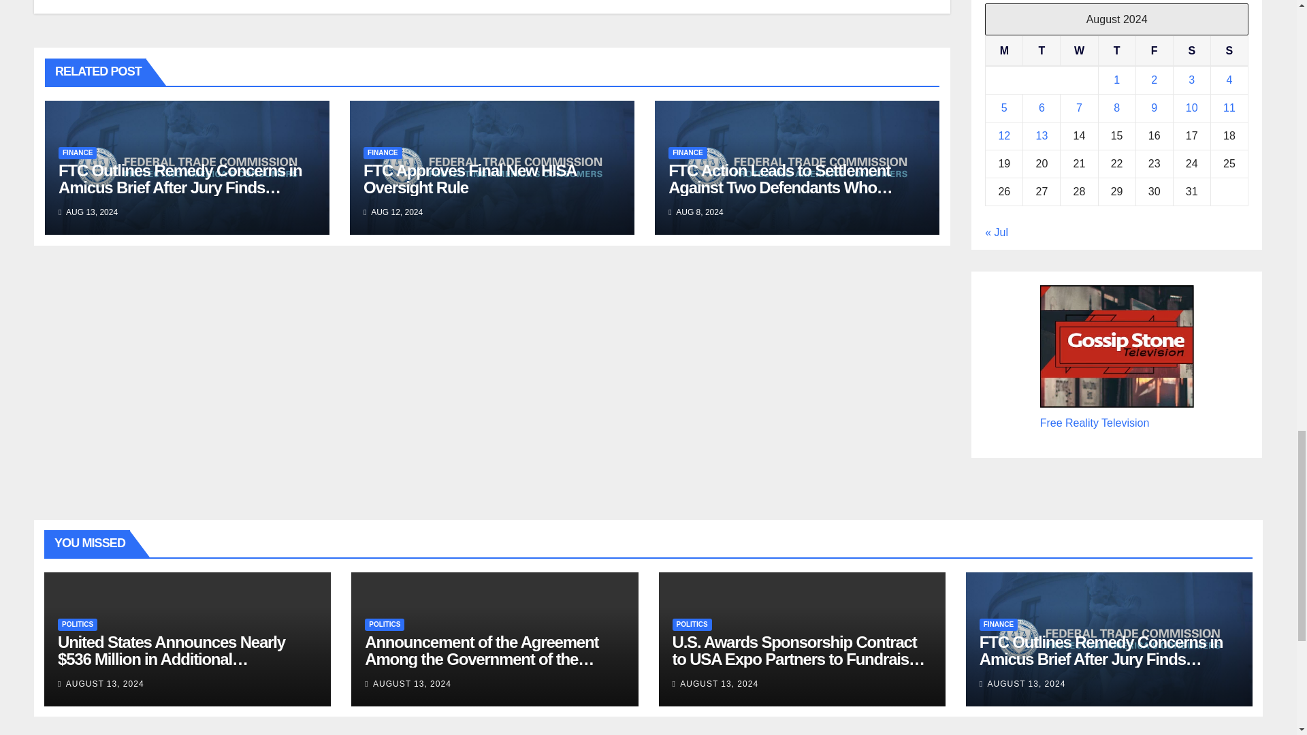 This screenshot has height=735, width=1307. Describe the element at coordinates (470, 178) in the screenshot. I see `FTC Approves Final New HISA Oversight Rule` at that location.